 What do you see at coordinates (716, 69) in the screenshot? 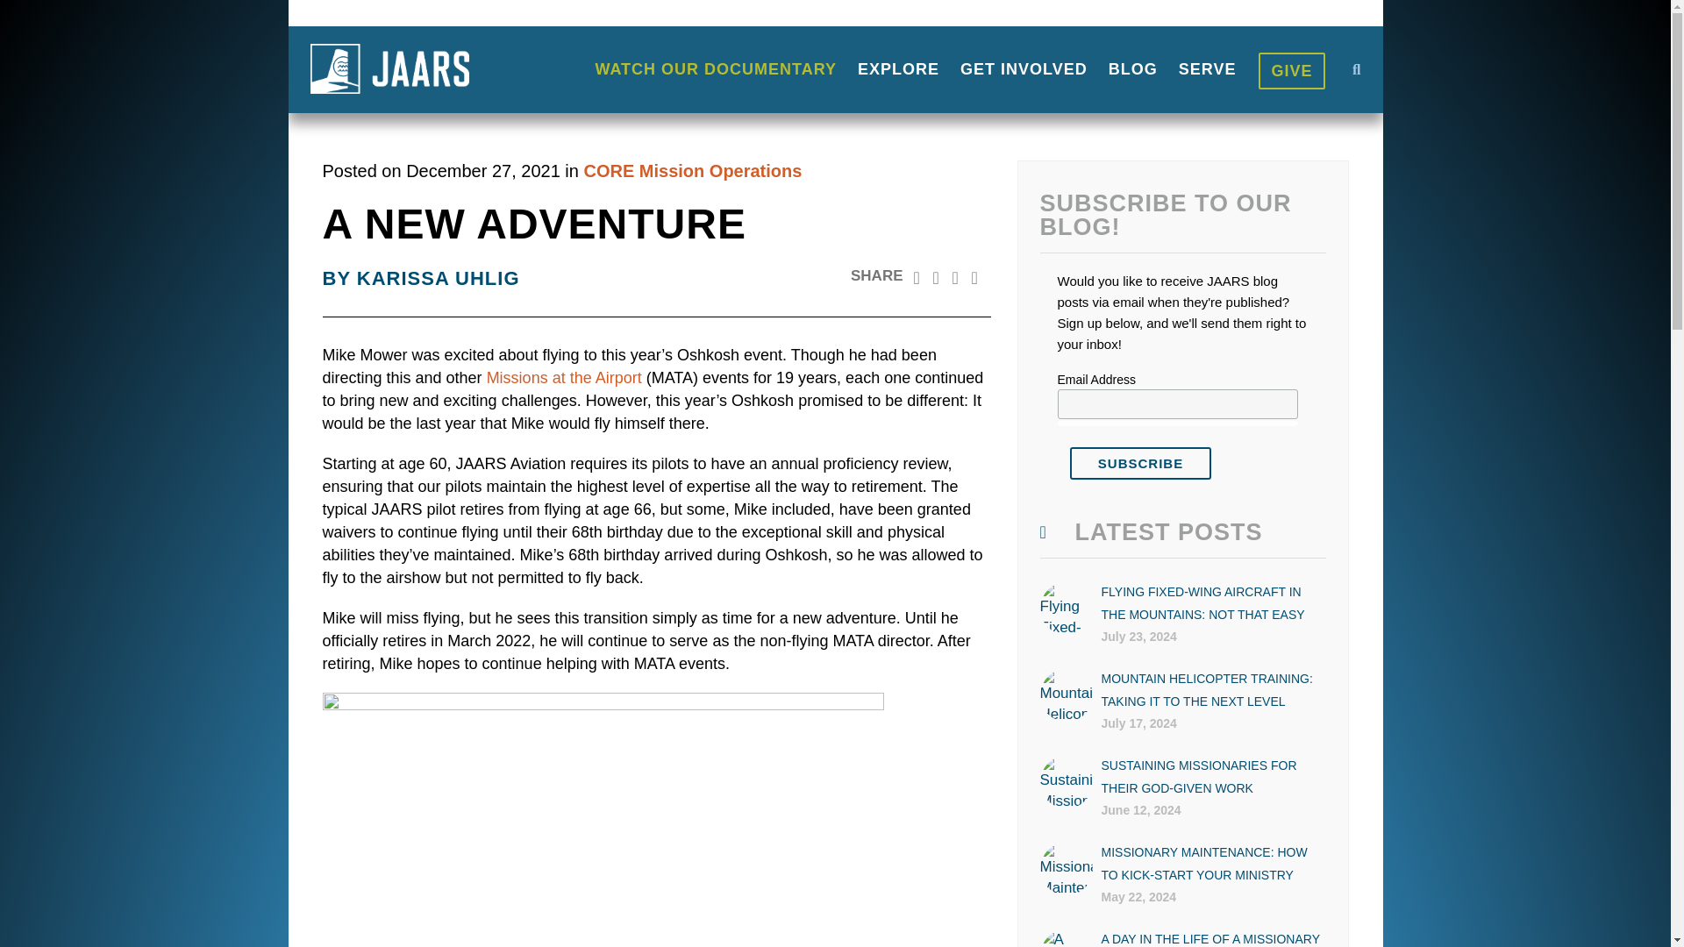
I see `WATCH OUR DOCUMENTARY` at bounding box center [716, 69].